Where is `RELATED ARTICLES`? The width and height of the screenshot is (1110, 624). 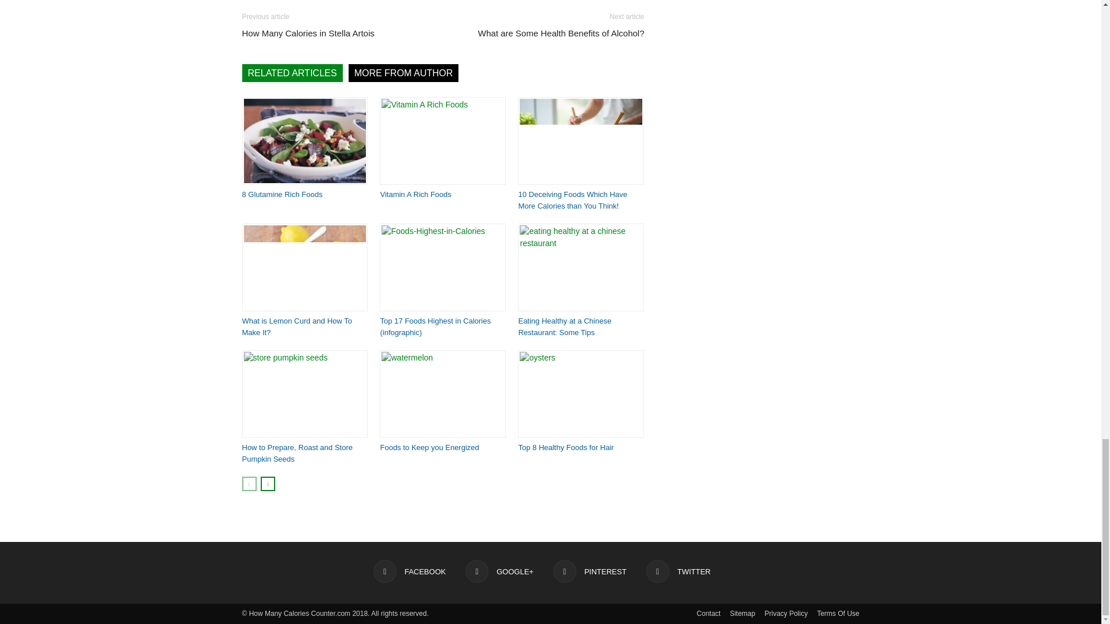
RELATED ARTICLES is located at coordinates (291, 73).